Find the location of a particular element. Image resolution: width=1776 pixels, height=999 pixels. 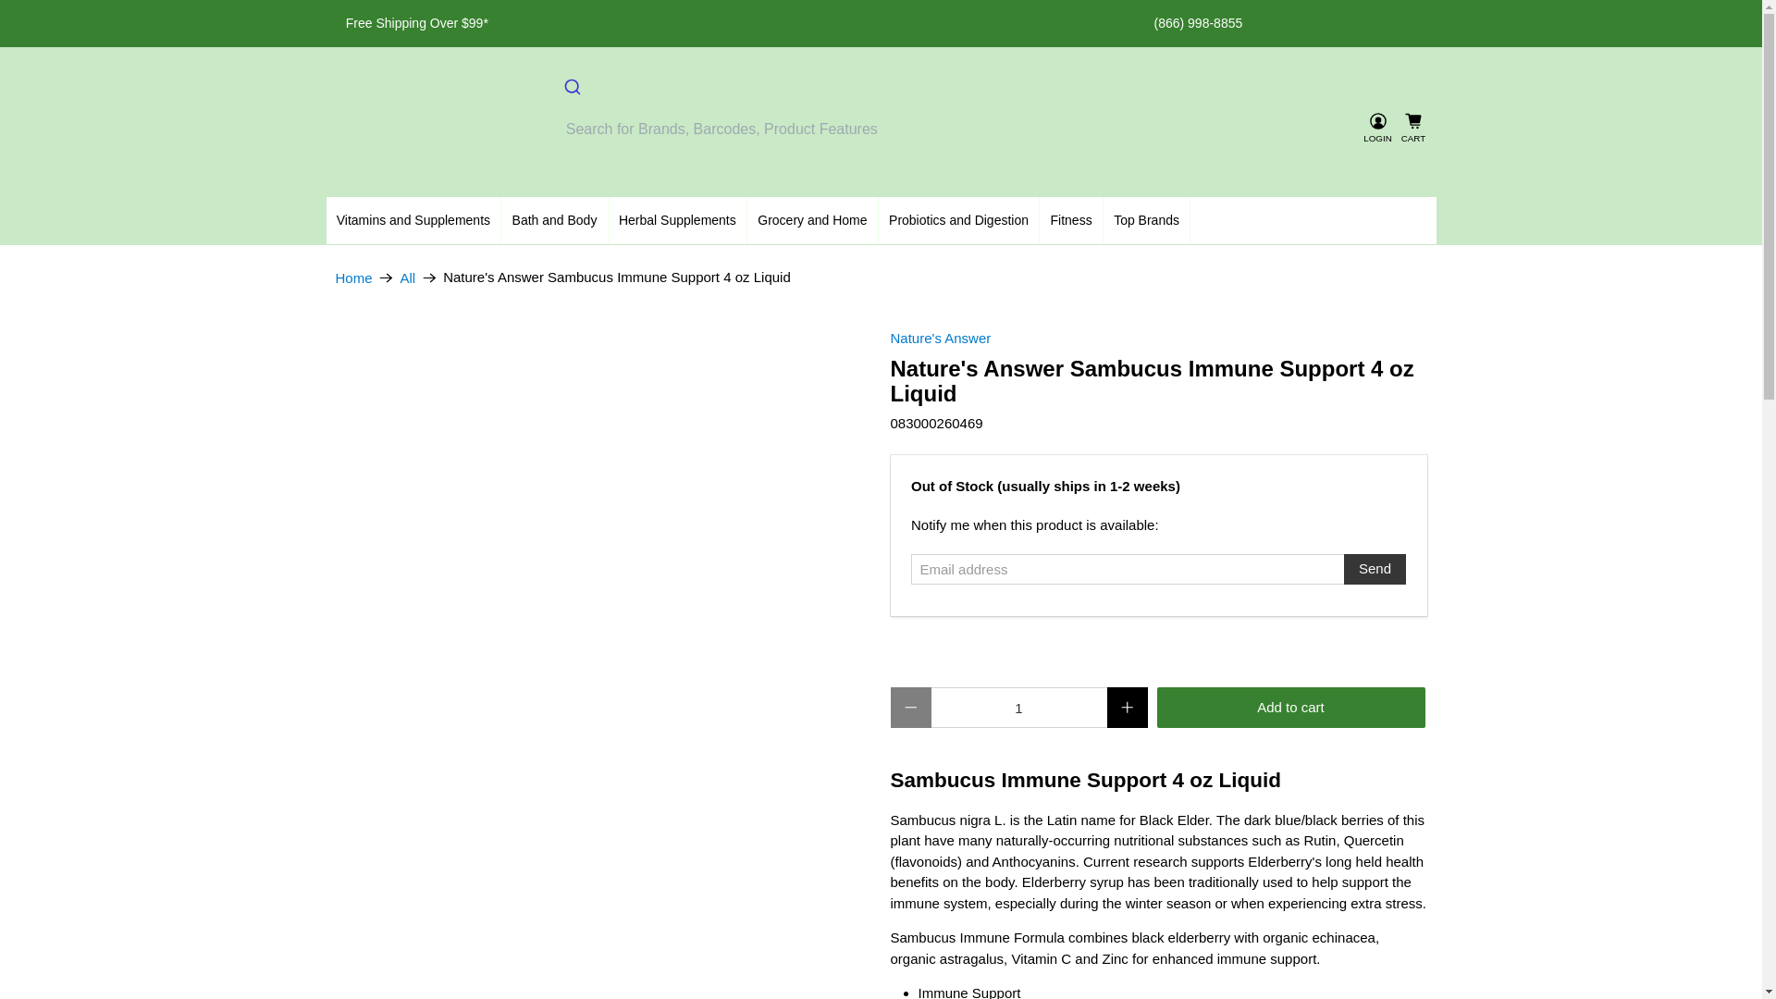

Vitamins and Supplements is located at coordinates (413, 220).